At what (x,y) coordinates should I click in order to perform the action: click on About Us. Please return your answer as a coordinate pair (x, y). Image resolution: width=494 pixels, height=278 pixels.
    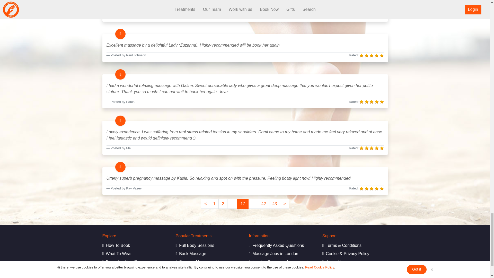
    Looking at the image, I should click on (355, 262).